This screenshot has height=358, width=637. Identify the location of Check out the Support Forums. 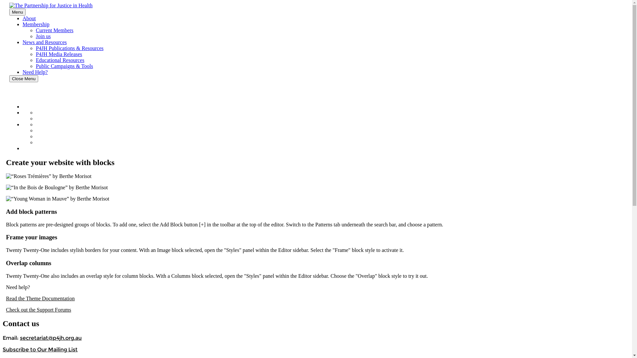
(38, 310).